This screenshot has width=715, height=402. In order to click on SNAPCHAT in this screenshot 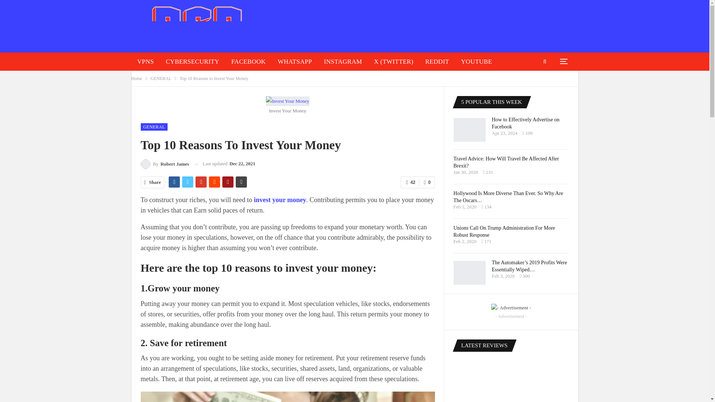, I will do `click(233, 80)`.